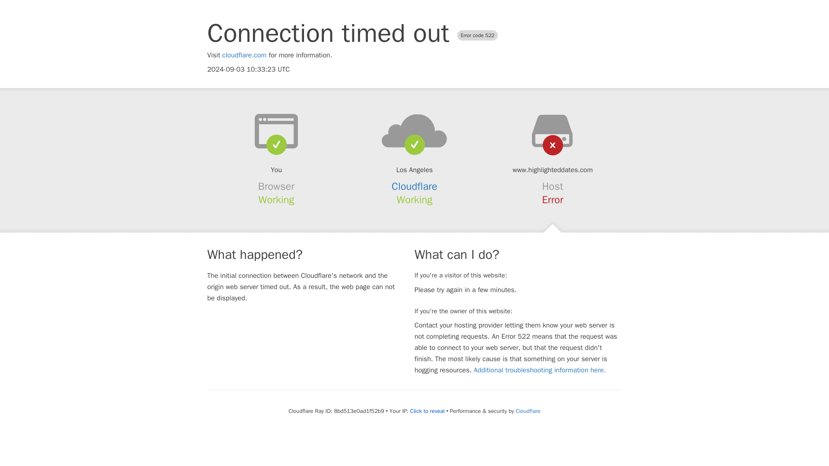 The height and width of the screenshot is (466, 829). Describe the element at coordinates (427, 411) in the screenshot. I see `Click to reveal` at that location.